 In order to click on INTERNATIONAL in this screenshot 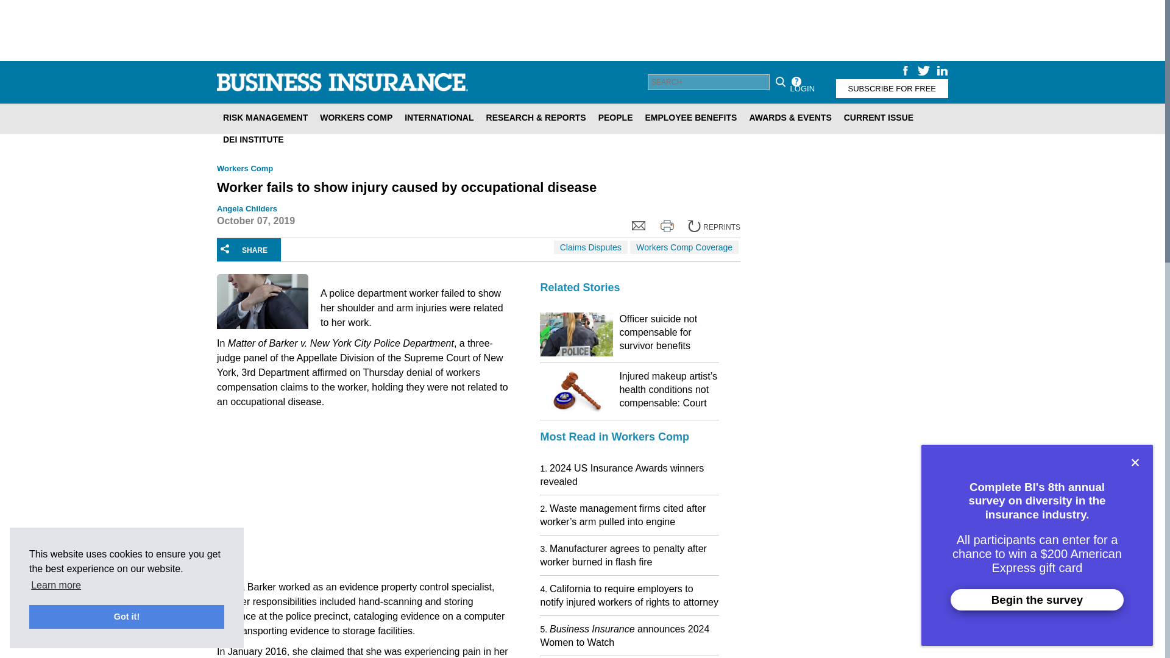, I will do `click(439, 117)`.